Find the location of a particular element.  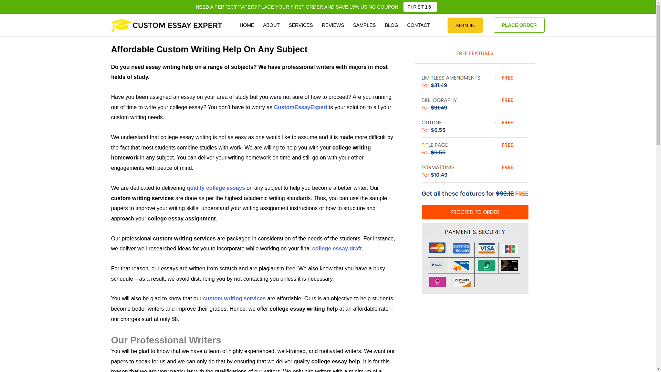

BLOG is located at coordinates (391, 25).